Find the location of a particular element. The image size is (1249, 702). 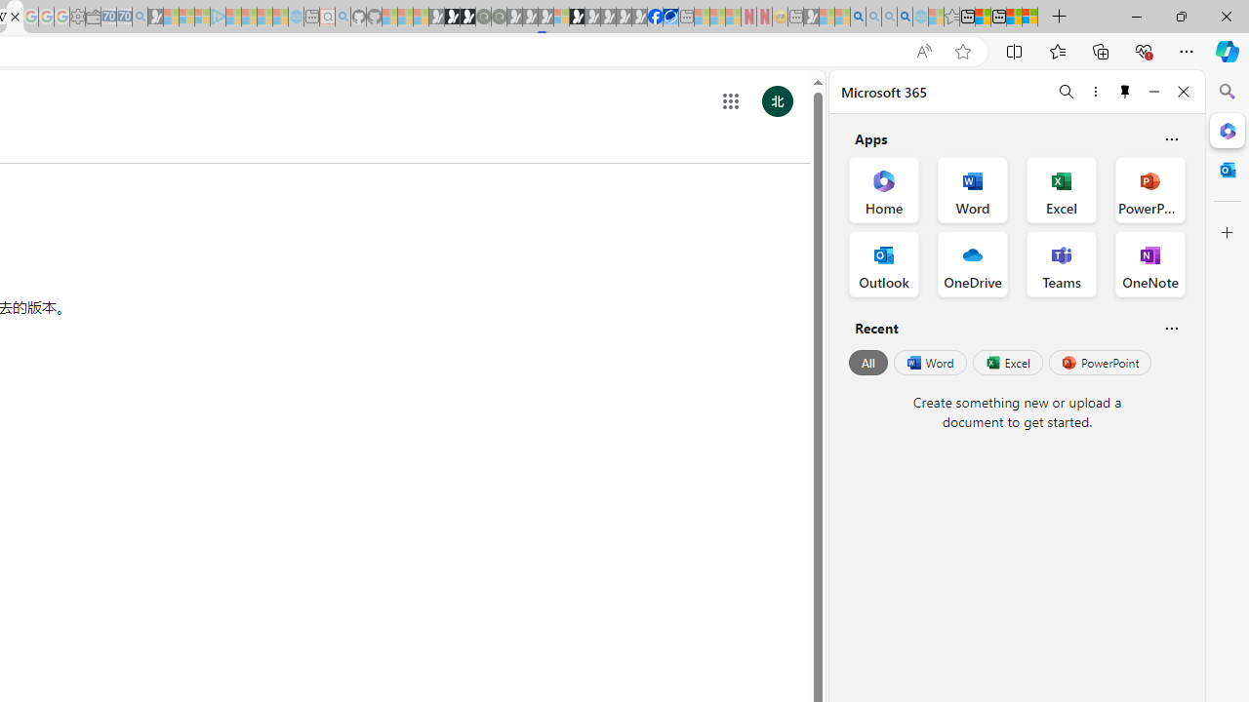

AirNow.gov is located at coordinates (670, 18).